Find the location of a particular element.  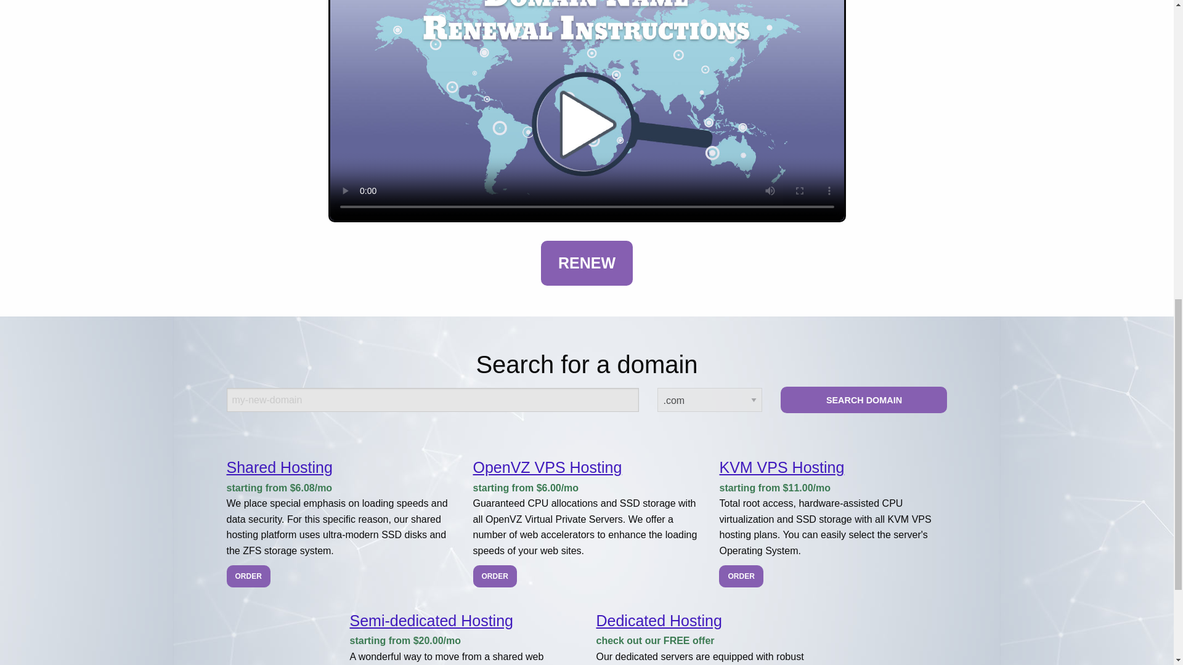

KVM VPS Hosting is located at coordinates (781, 467).